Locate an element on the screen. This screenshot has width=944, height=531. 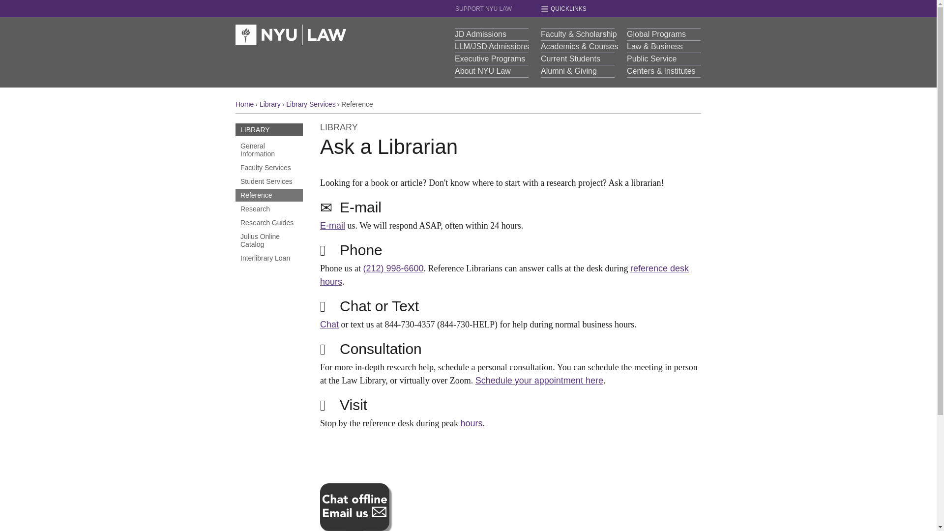
Current Students is located at coordinates (577, 58).